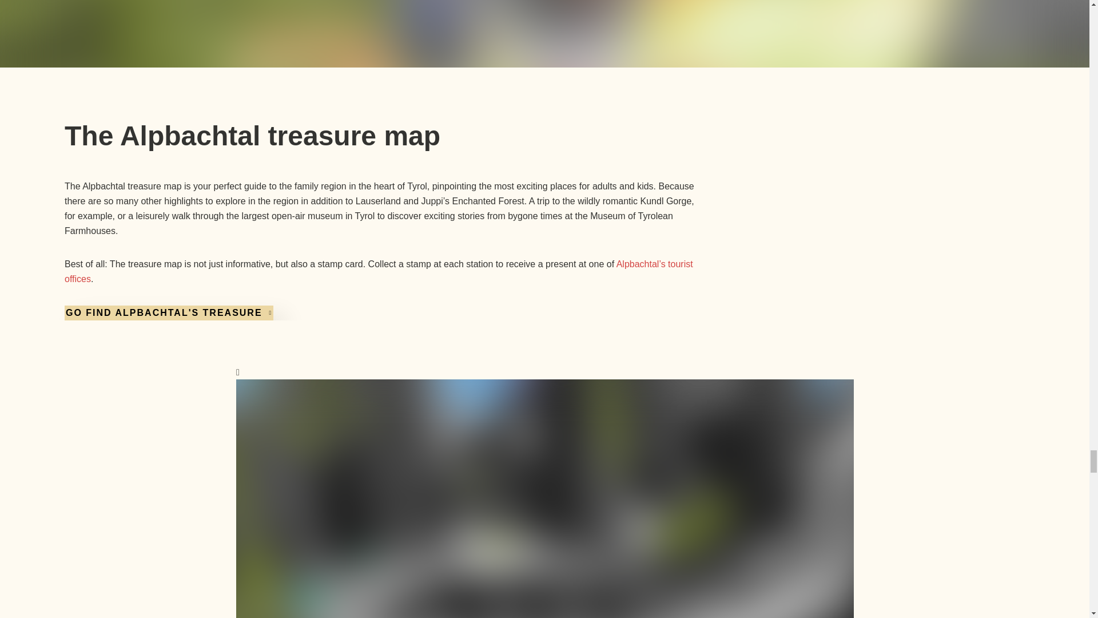 This screenshot has width=1098, height=618. Describe the element at coordinates (168, 312) in the screenshot. I see `GO FIND ALPBACHTAL'S TREASURE` at that location.